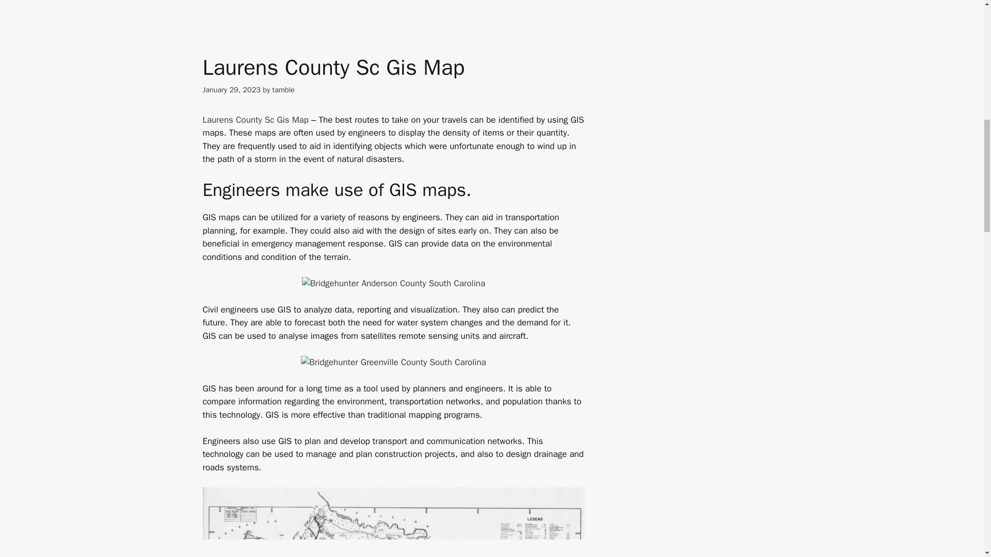 The image size is (991, 557). What do you see at coordinates (283, 90) in the screenshot?
I see `View all posts by tamble` at bounding box center [283, 90].